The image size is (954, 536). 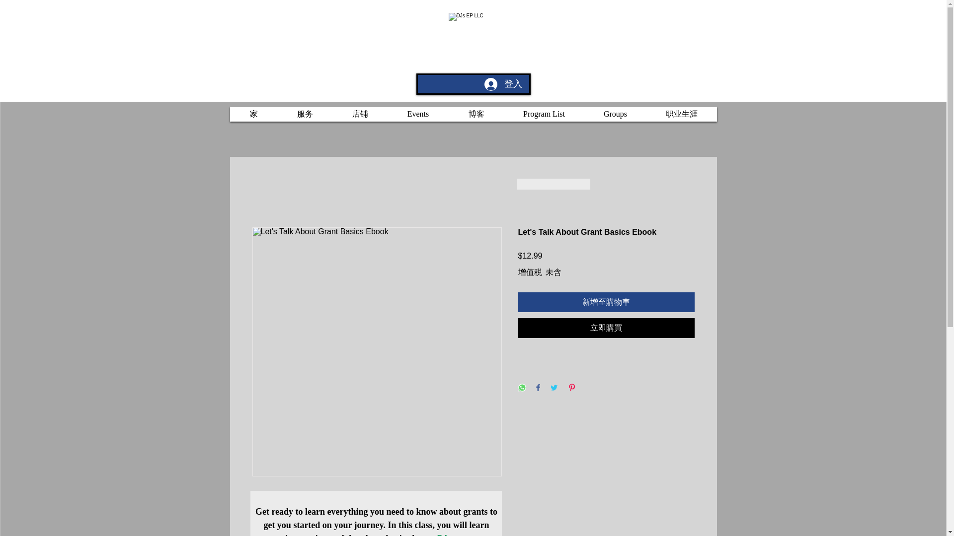 What do you see at coordinates (544, 114) in the screenshot?
I see `Program List` at bounding box center [544, 114].